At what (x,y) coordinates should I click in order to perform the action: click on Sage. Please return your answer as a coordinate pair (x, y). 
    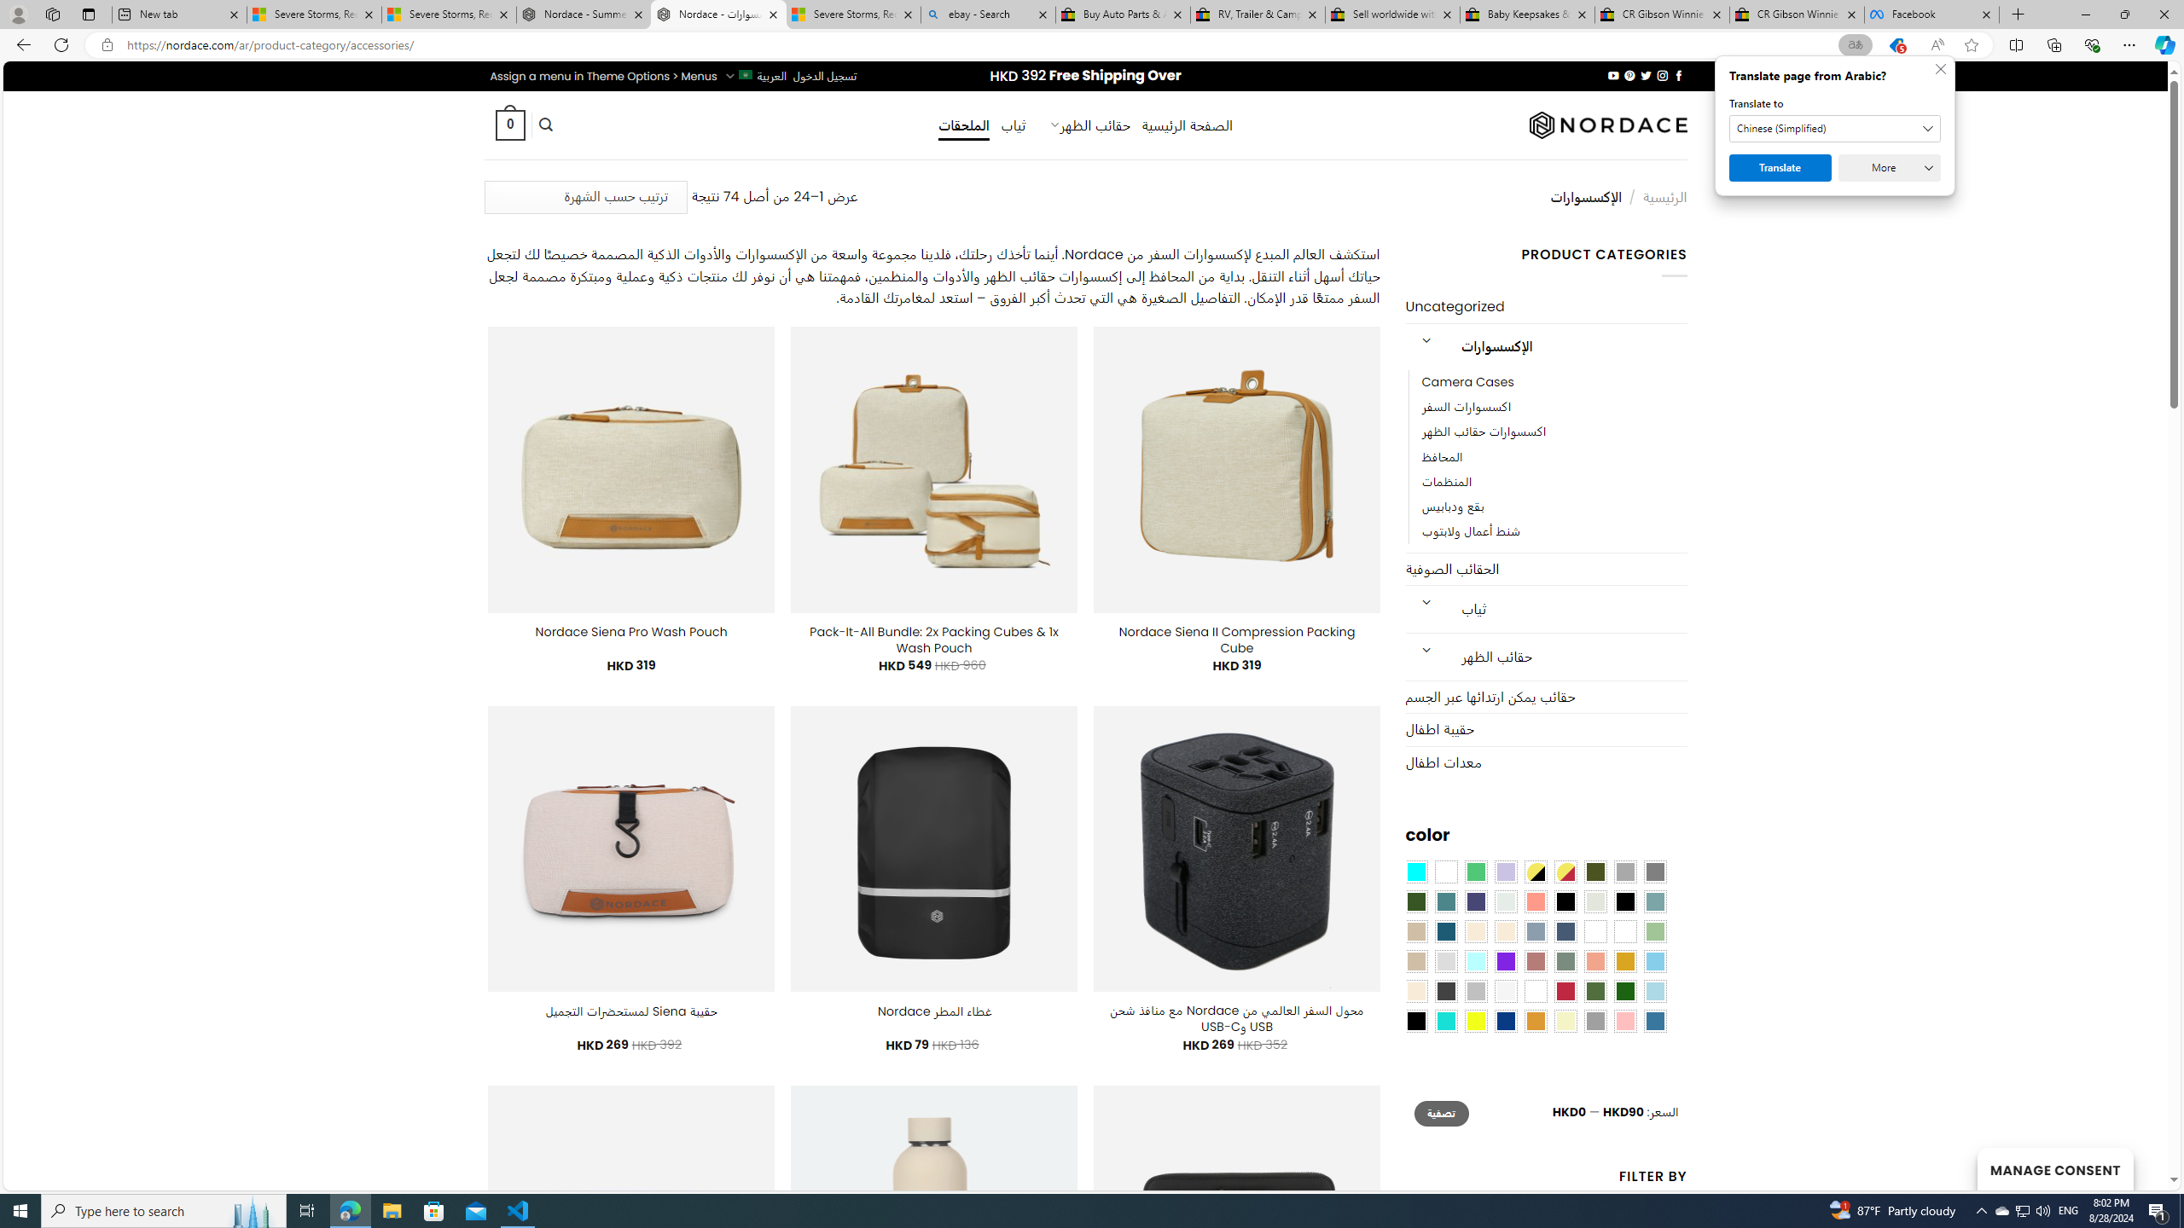
    Looking at the image, I should click on (1565, 961).